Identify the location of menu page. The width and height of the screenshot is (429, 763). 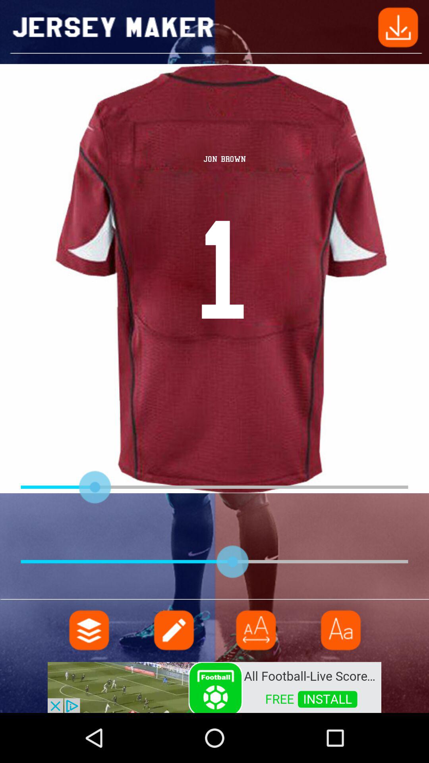
(89, 630).